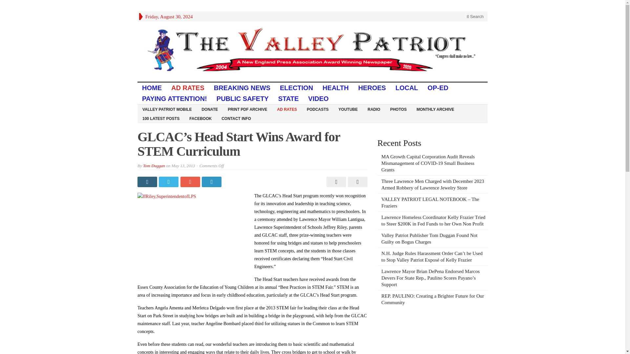 The height and width of the screenshot is (354, 630). I want to click on ELECTION, so click(297, 88).